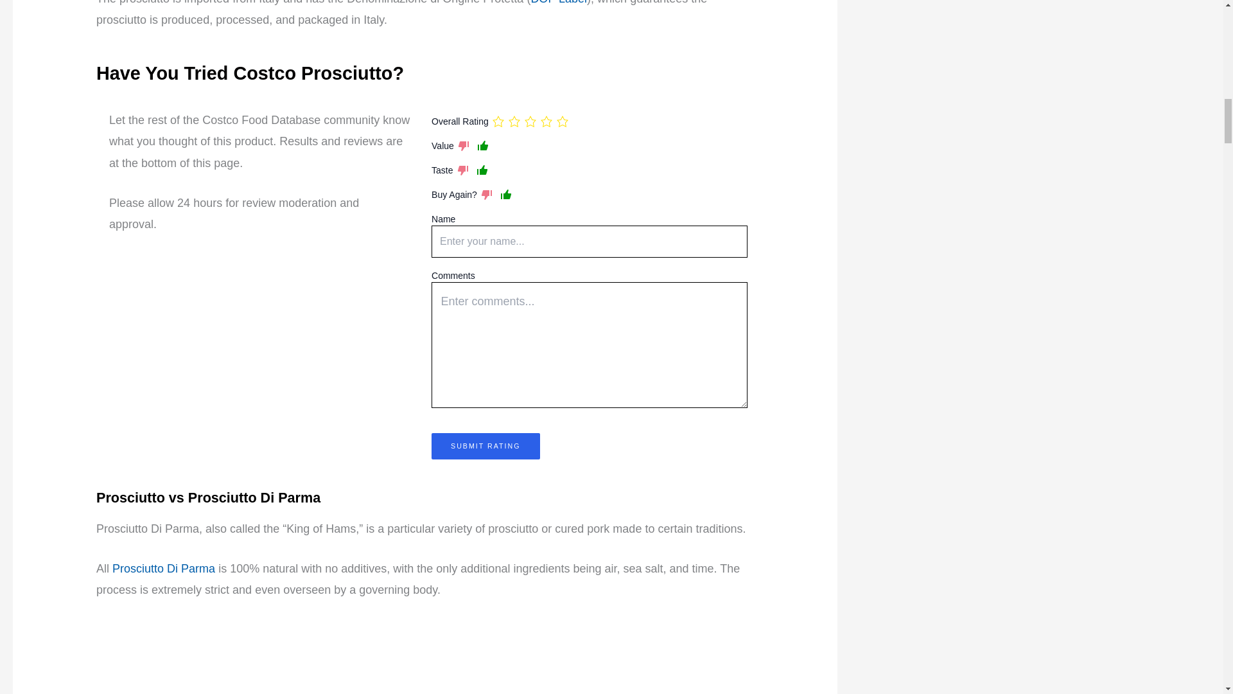 The image size is (1233, 694). Describe the element at coordinates (485, 446) in the screenshot. I see `Submit Rating` at that location.